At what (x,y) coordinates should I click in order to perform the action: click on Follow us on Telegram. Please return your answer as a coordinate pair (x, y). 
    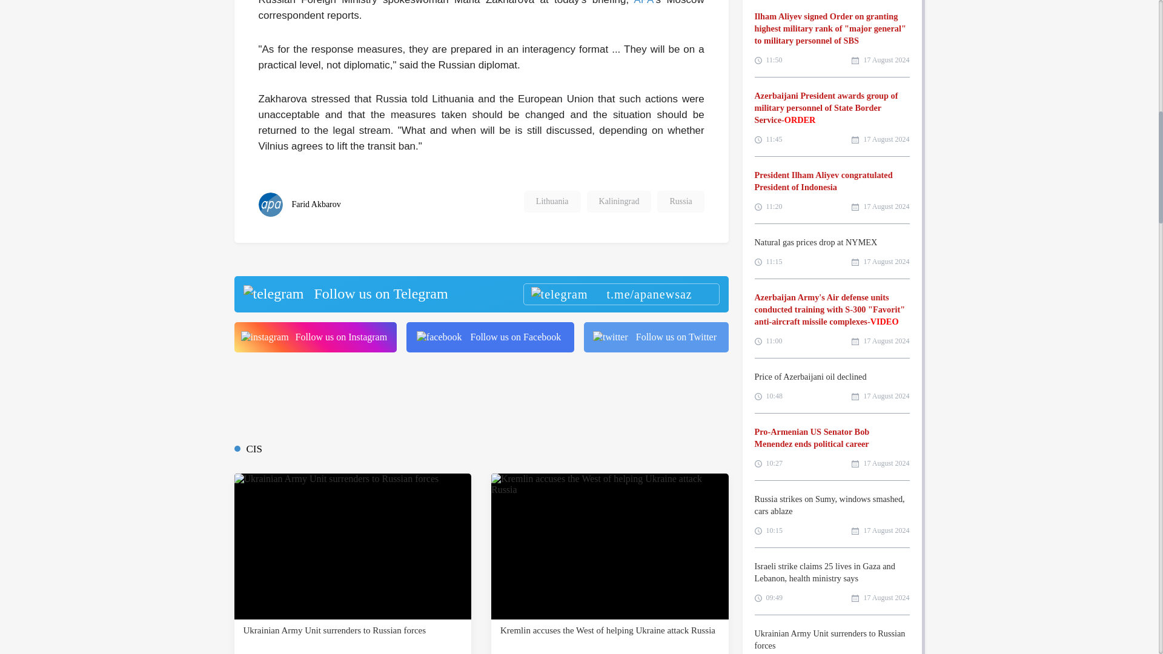
    Looking at the image, I should click on (480, 294).